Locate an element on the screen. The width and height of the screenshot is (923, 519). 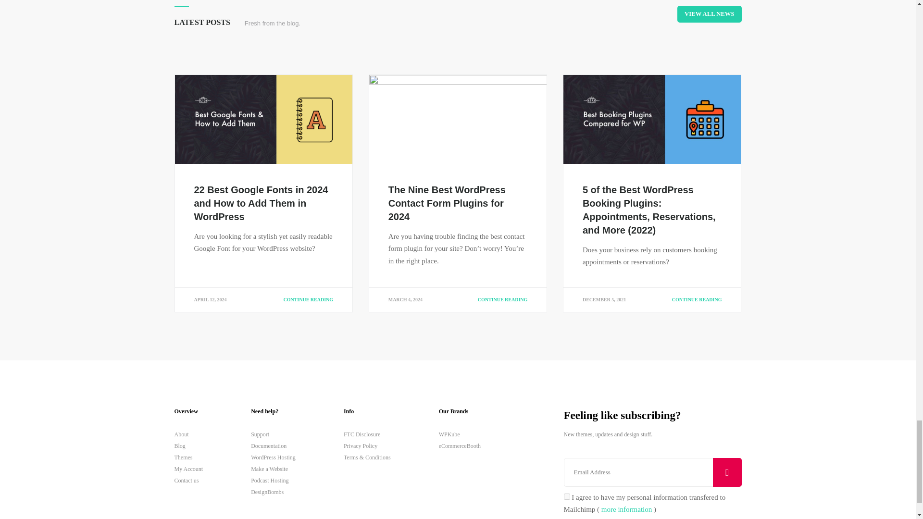
About is located at coordinates (188, 434).